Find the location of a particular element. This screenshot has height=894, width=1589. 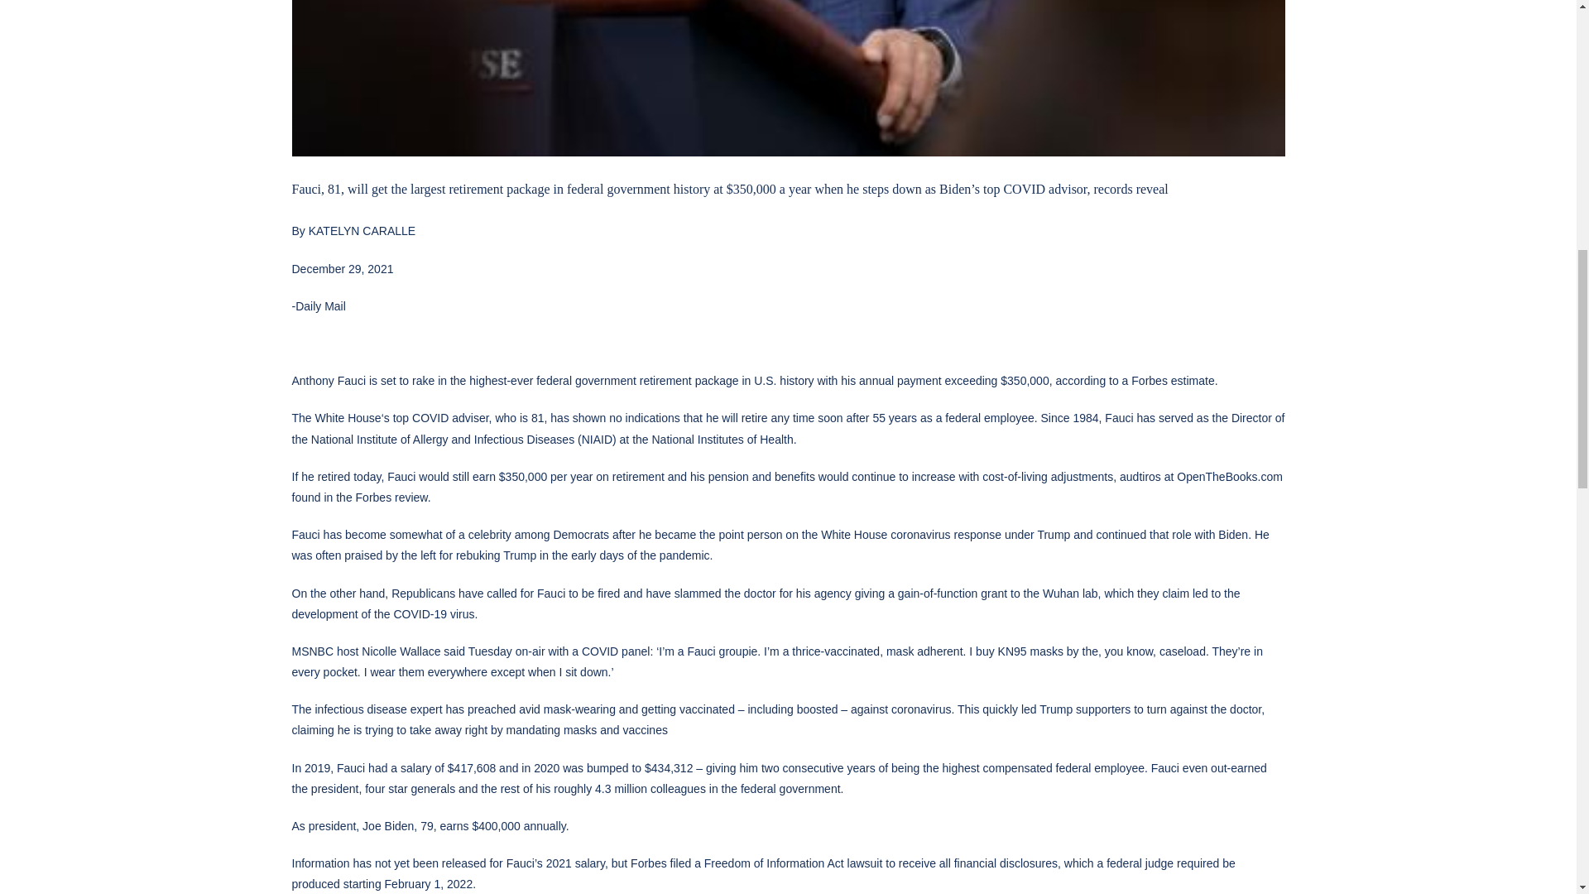

KATELYN CARALLE is located at coordinates (361, 231).